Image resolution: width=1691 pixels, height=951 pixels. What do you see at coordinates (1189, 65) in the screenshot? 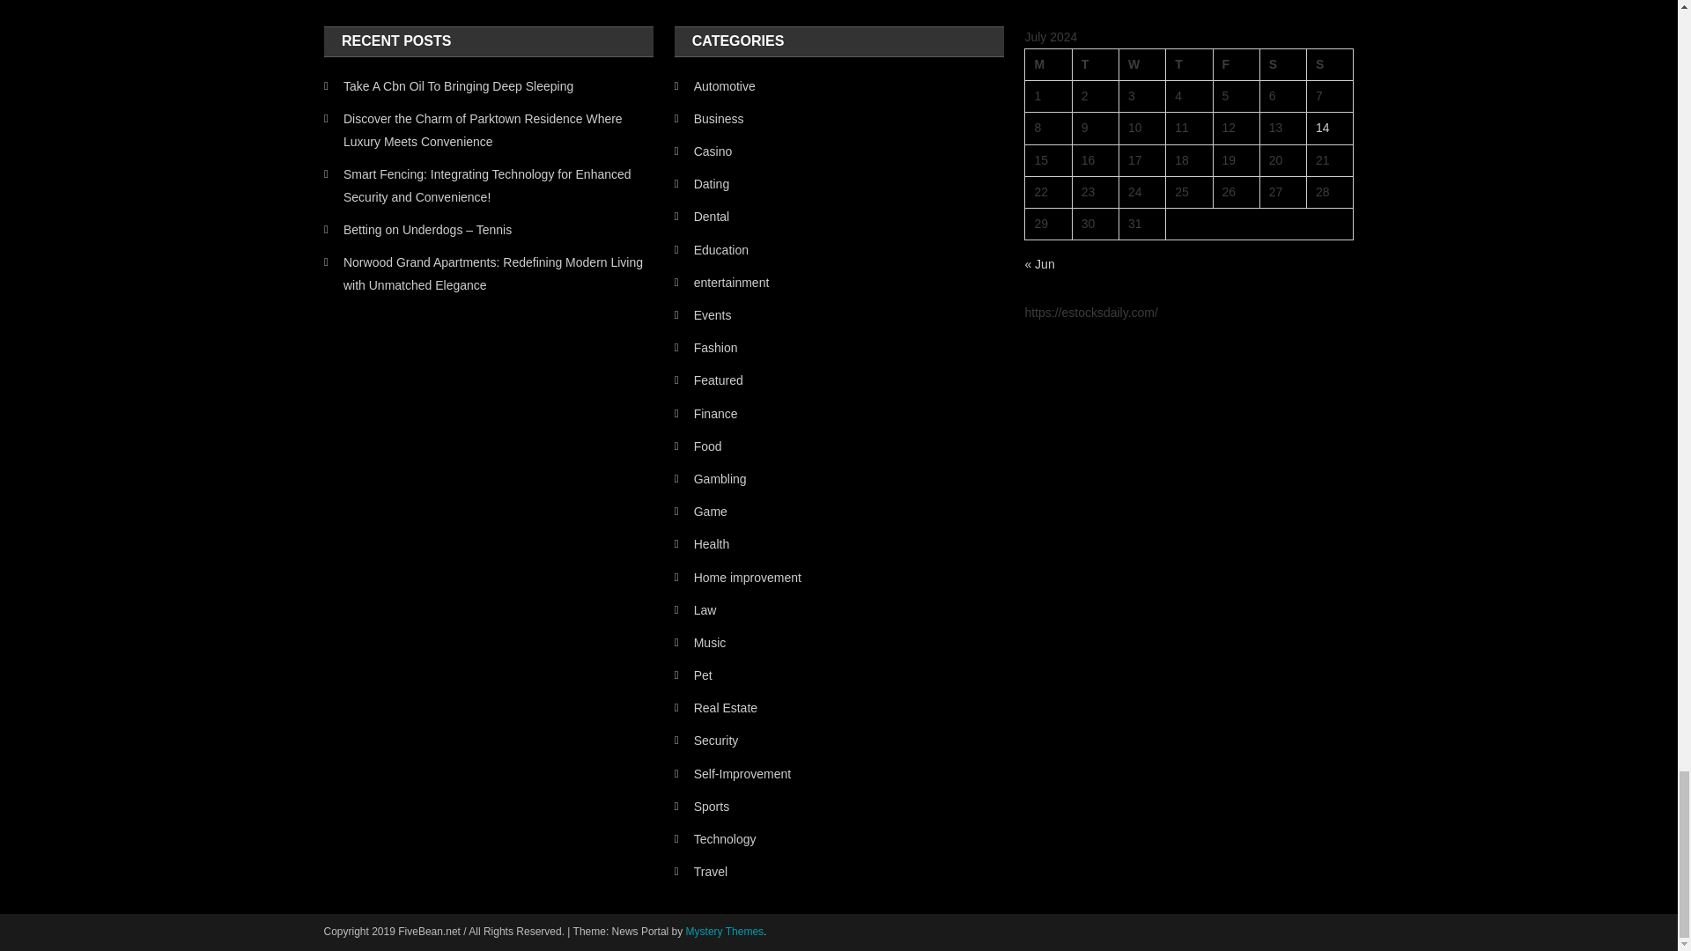
I see `Thursday` at bounding box center [1189, 65].